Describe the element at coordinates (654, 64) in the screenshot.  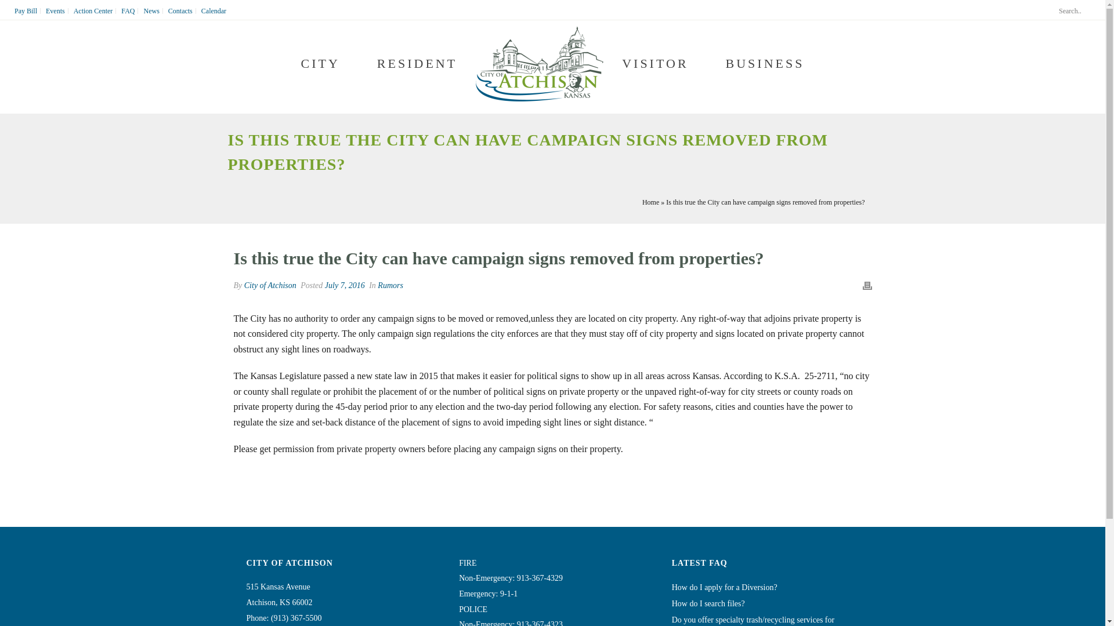
I see `VISITOR` at that location.